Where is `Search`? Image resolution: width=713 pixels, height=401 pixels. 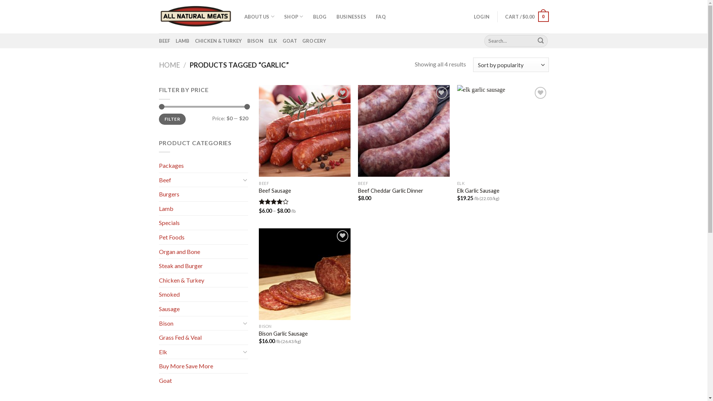
Search is located at coordinates (541, 41).